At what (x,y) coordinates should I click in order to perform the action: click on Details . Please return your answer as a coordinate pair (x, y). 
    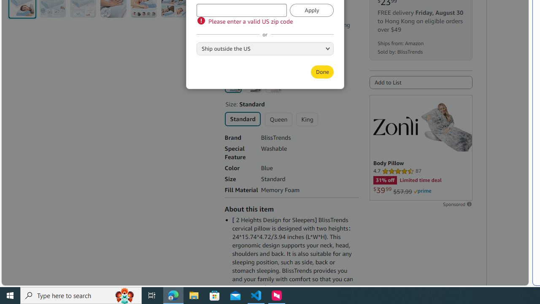
    Looking at the image, I should click on (254, 33).